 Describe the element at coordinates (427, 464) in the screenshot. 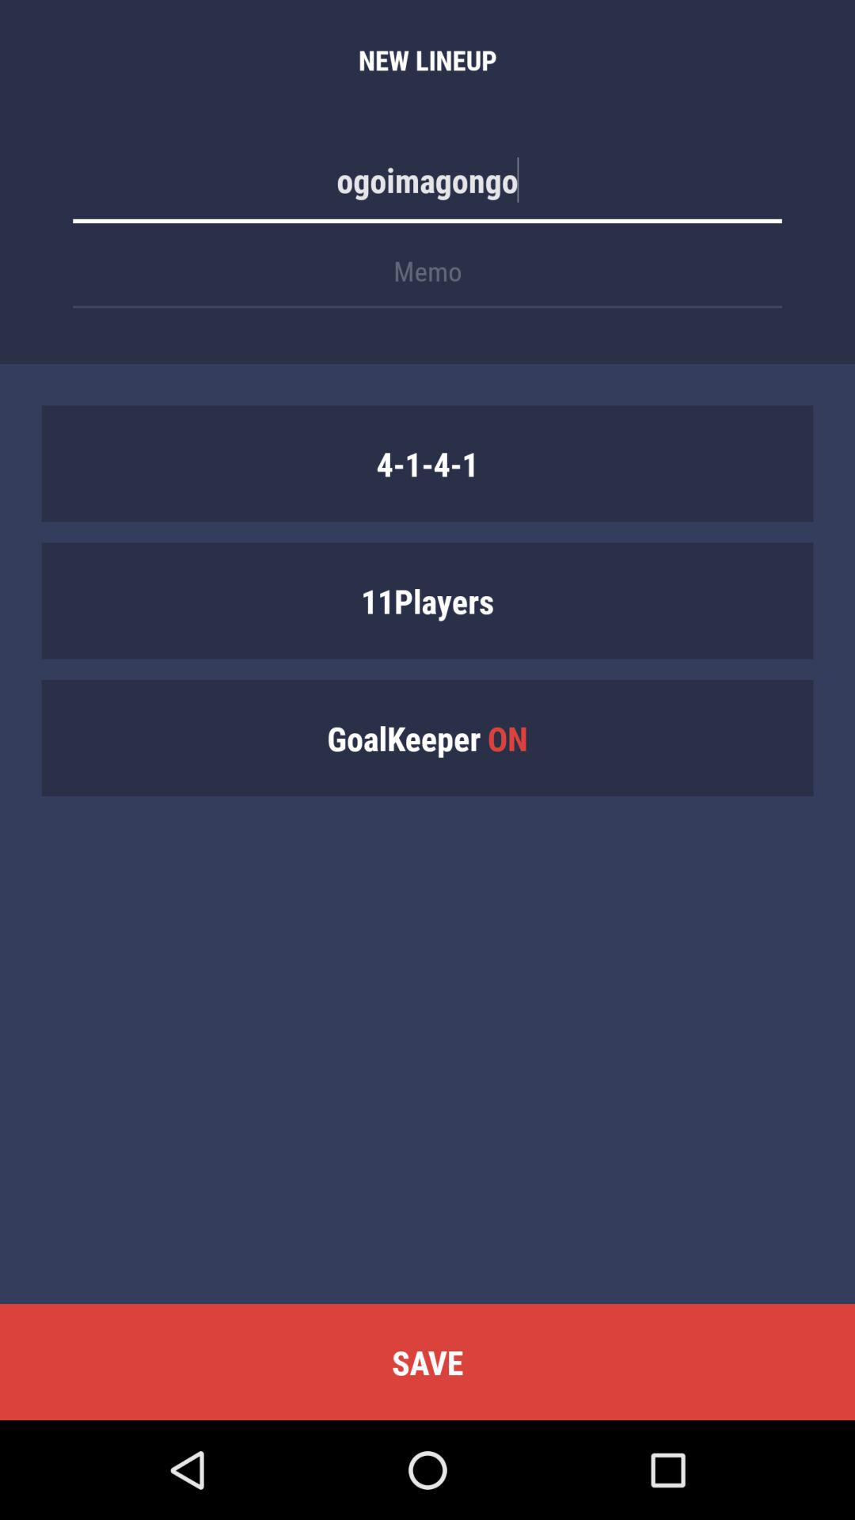

I see `click the item above the 11players icon` at that location.